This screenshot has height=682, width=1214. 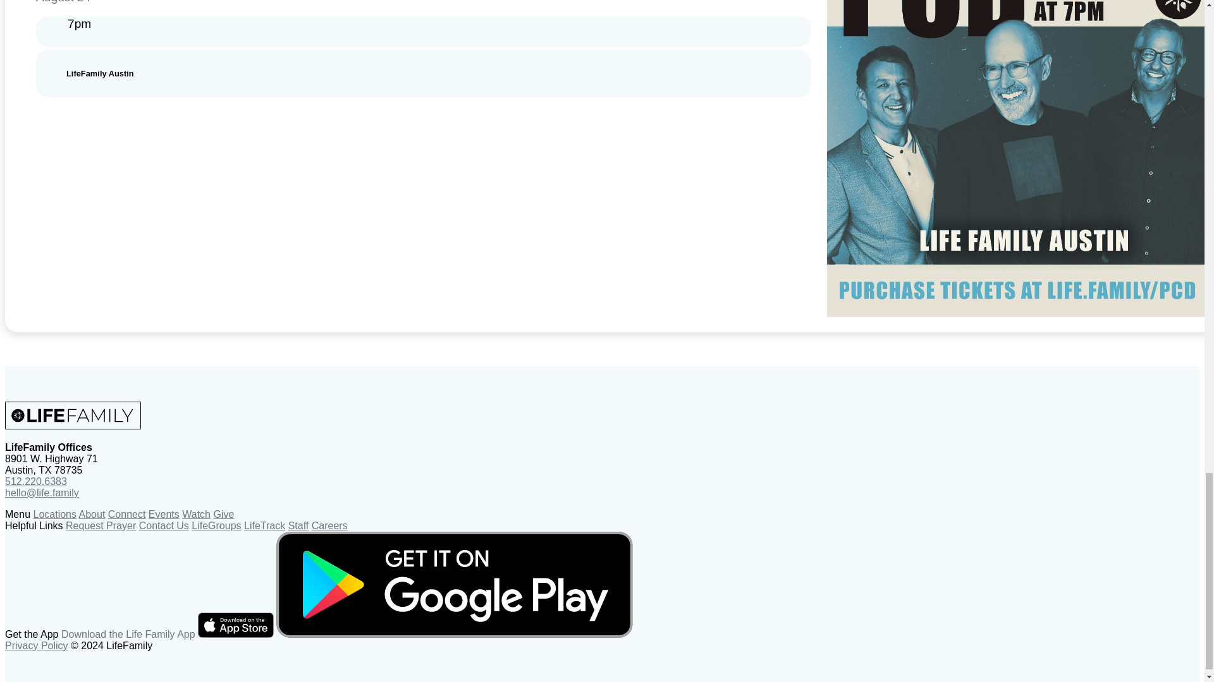 I want to click on Give, so click(x=224, y=514).